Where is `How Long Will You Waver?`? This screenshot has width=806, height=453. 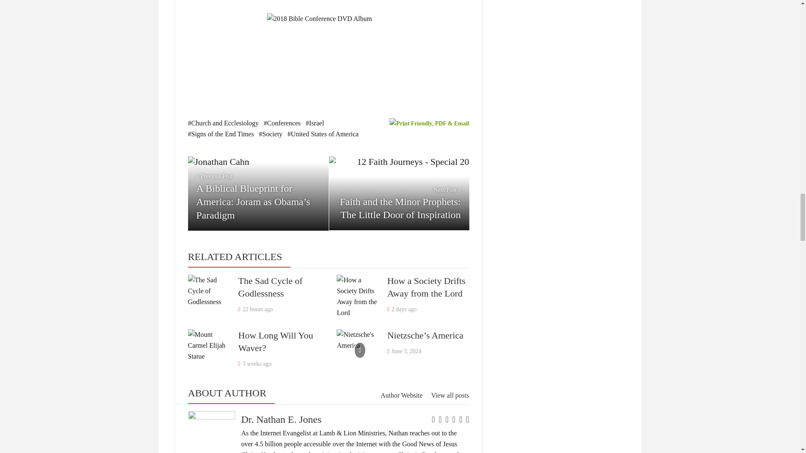 How Long Will You Waver? is located at coordinates (276, 341).